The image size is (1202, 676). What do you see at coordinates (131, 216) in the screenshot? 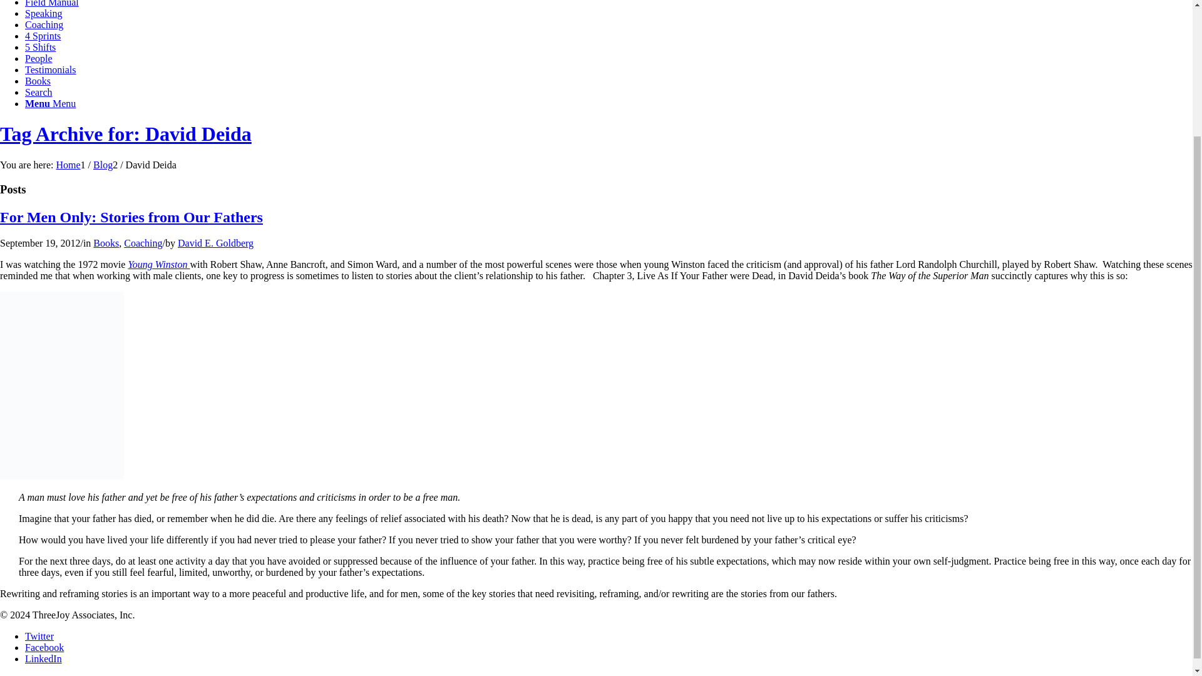
I see `Permanent Link: For Men Only: Stories from Our Fathers` at bounding box center [131, 216].